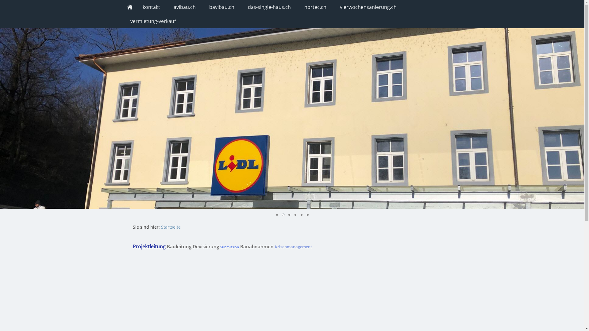  What do you see at coordinates (151, 7) in the screenshot?
I see `kontakt` at bounding box center [151, 7].